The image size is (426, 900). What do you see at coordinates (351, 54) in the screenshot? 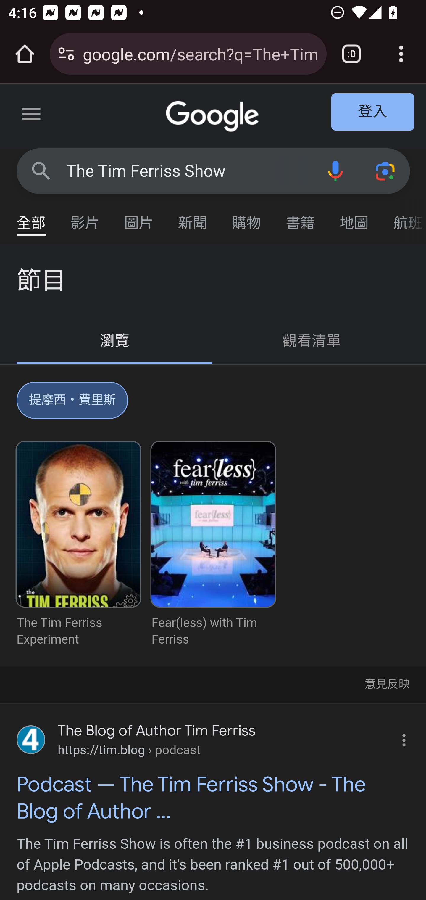
I see `Switch or close tabs` at bounding box center [351, 54].